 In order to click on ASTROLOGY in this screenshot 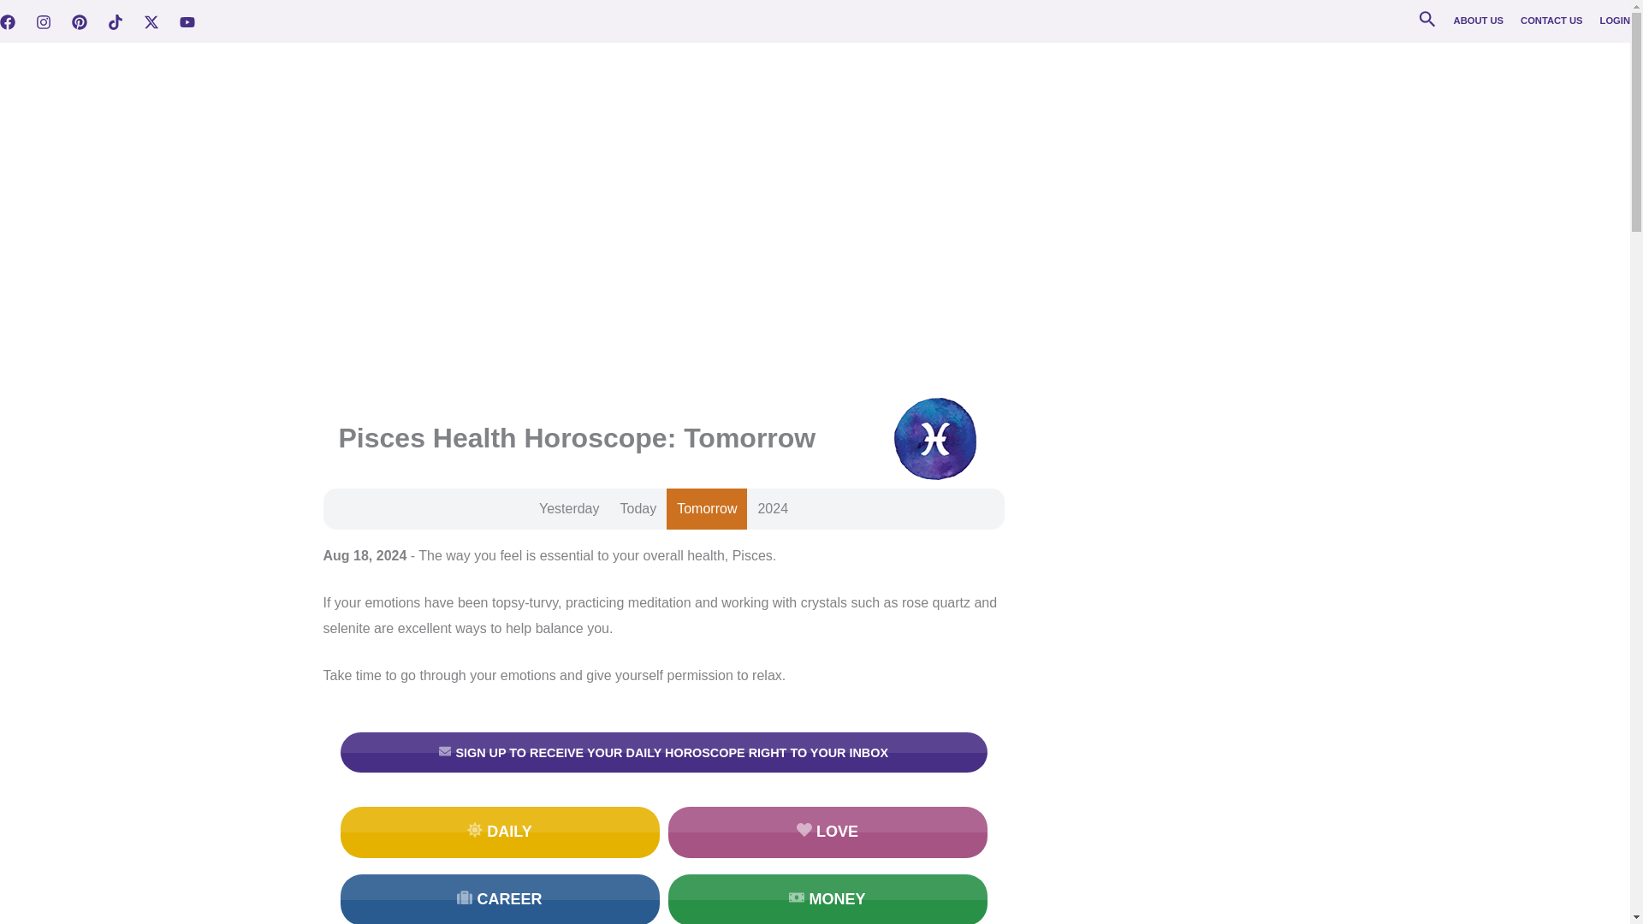, I will do `click(1183, 76)`.